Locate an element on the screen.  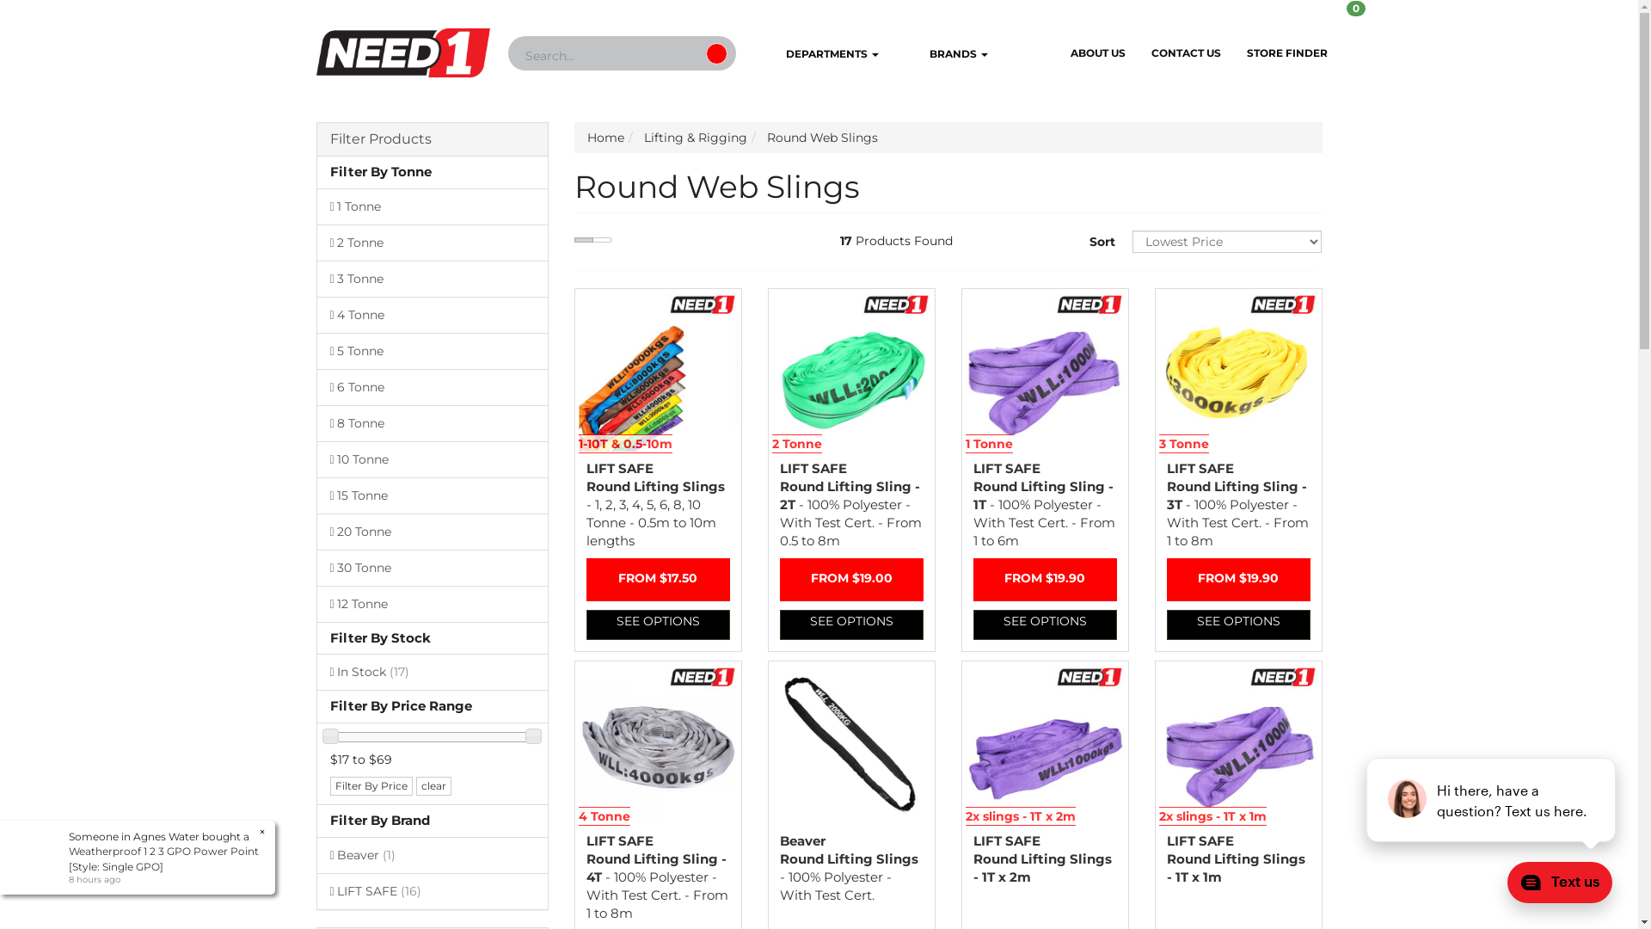
Search is located at coordinates (717, 53).